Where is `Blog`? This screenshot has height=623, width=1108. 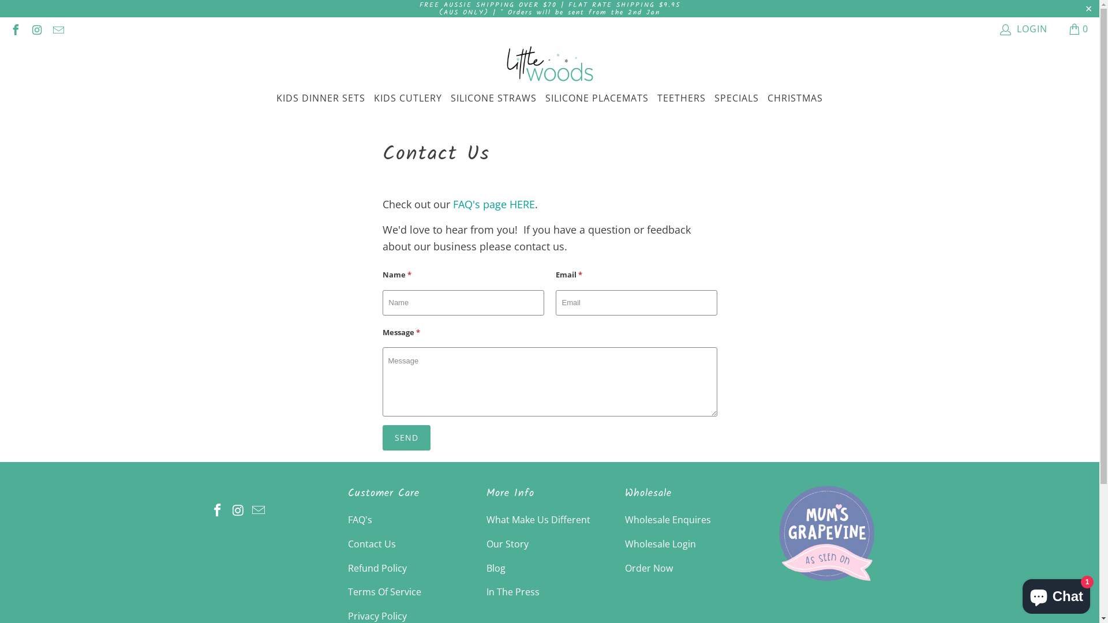 Blog is located at coordinates (495, 568).